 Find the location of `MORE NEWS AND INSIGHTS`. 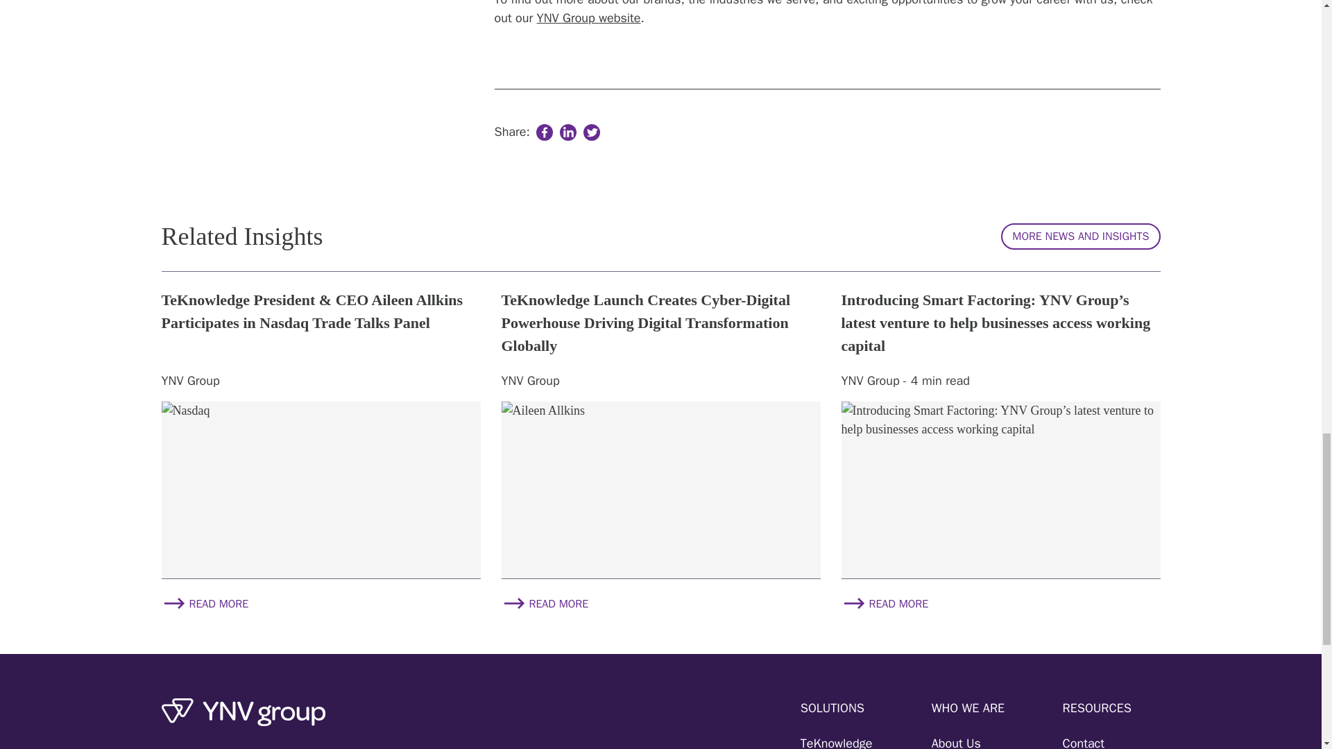

MORE NEWS AND INSIGHTS is located at coordinates (1081, 236).